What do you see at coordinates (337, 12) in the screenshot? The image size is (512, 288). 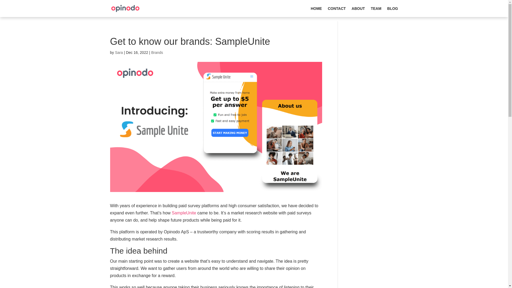 I see `CONTACT` at bounding box center [337, 12].